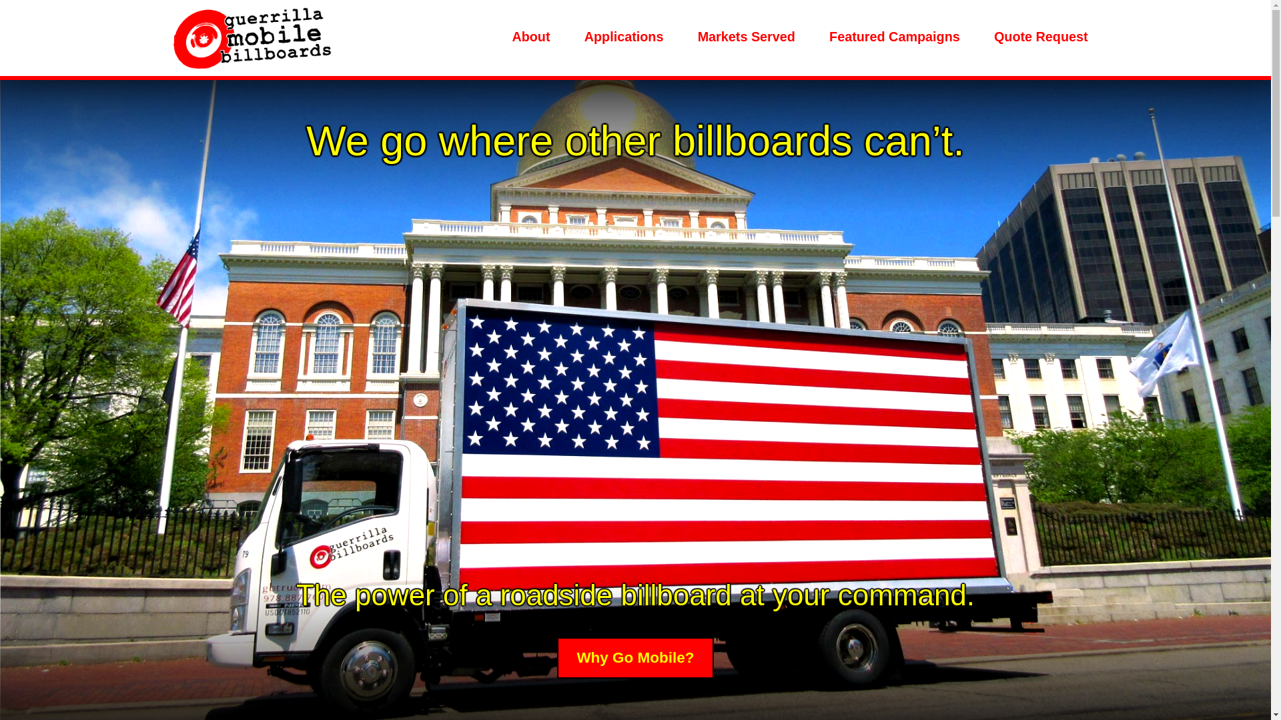  What do you see at coordinates (623, 36) in the screenshot?
I see `Applications` at bounding box center [623, 36].